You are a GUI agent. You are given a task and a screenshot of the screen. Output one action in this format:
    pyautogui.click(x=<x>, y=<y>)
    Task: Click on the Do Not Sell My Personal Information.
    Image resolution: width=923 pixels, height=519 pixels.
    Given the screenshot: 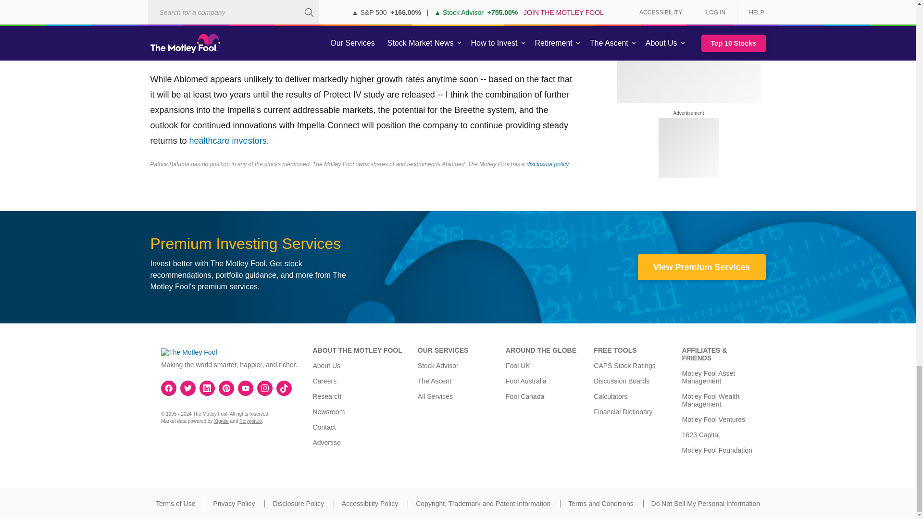 What is the action you would take?
    pyautogui.click(x=706, y=504)
    